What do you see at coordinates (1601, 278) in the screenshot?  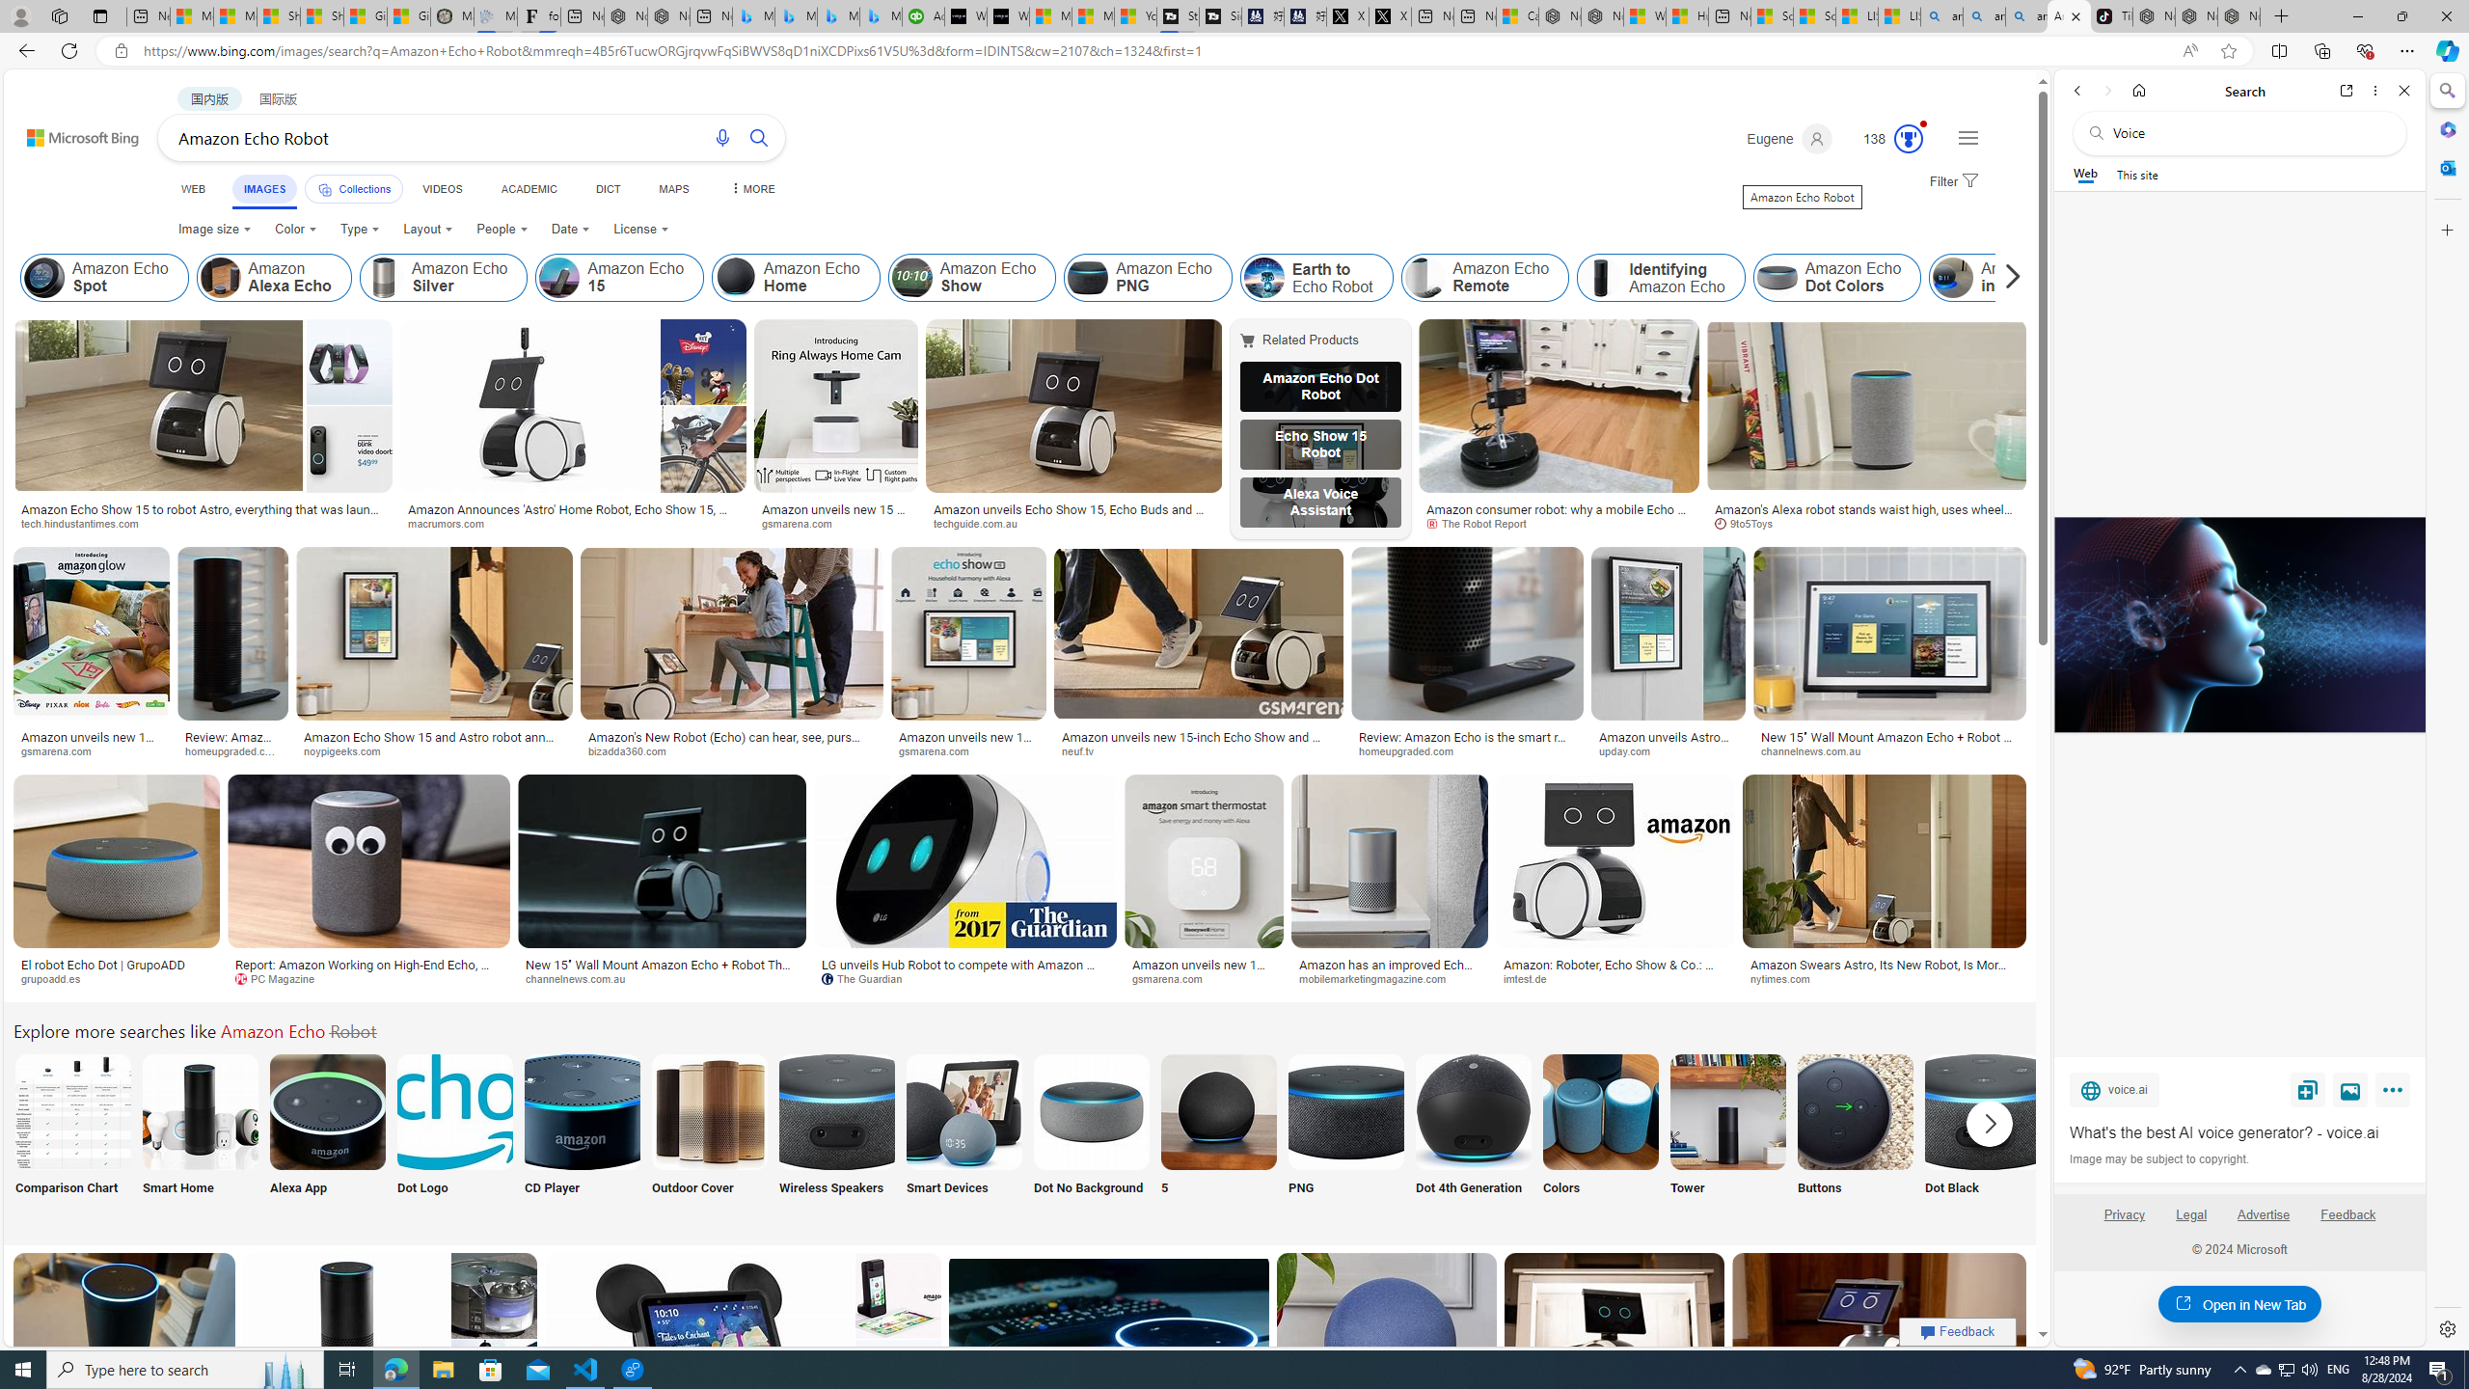 I see `Identifying Amazon Echo` at bounding box center [1601, 278].